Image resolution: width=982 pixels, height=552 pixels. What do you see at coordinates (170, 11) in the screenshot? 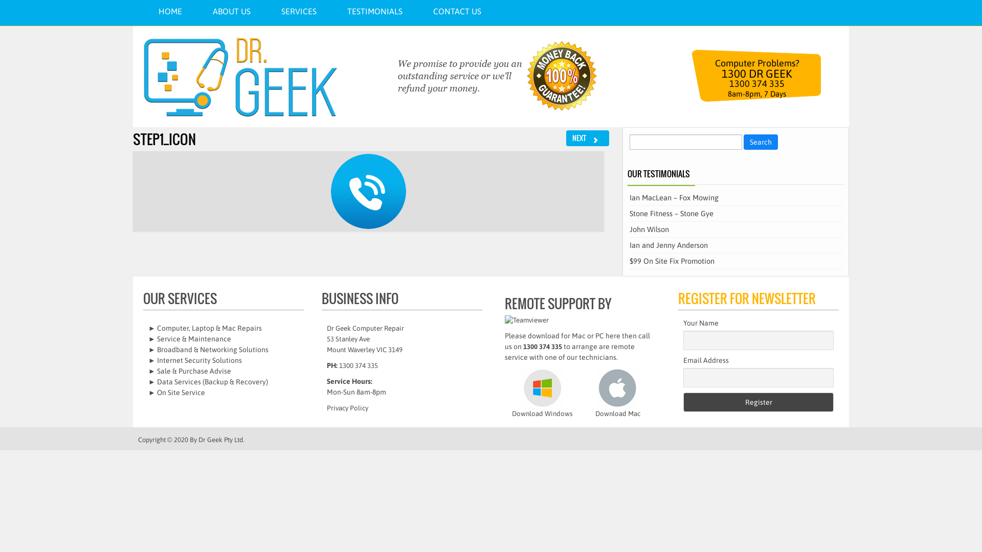
I see `HOME` at bounding box center [170, 11].